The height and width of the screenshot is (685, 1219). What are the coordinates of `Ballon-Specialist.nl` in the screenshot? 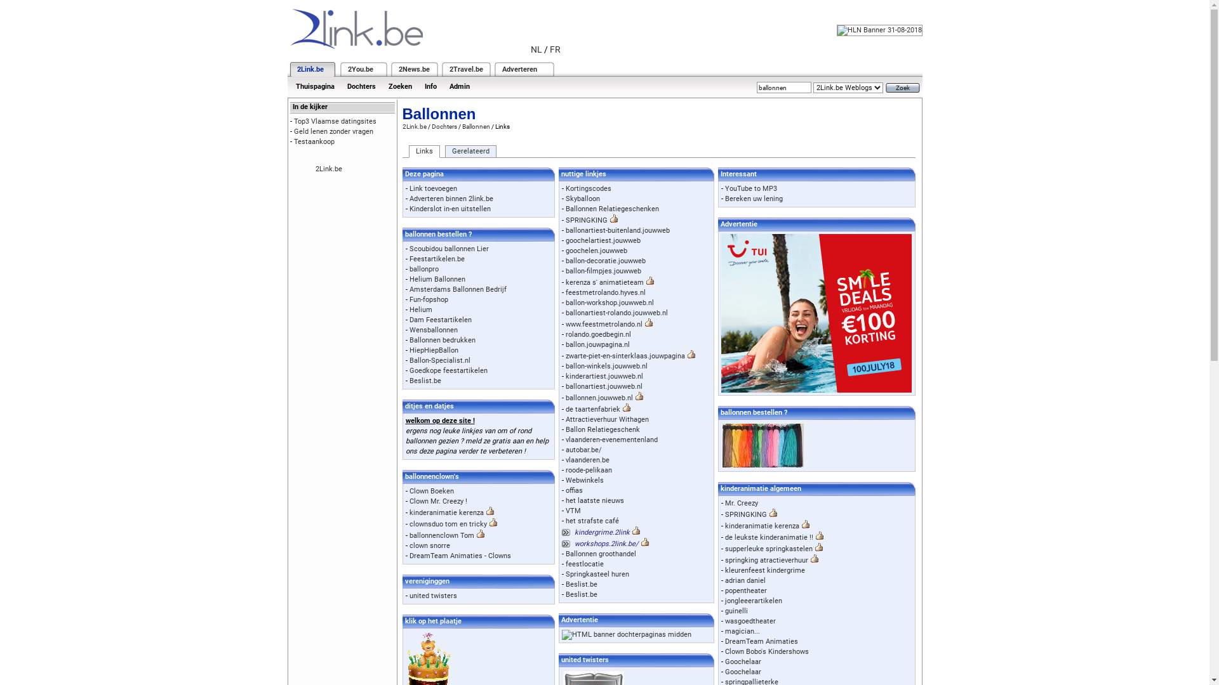 It's located at (439, 360).